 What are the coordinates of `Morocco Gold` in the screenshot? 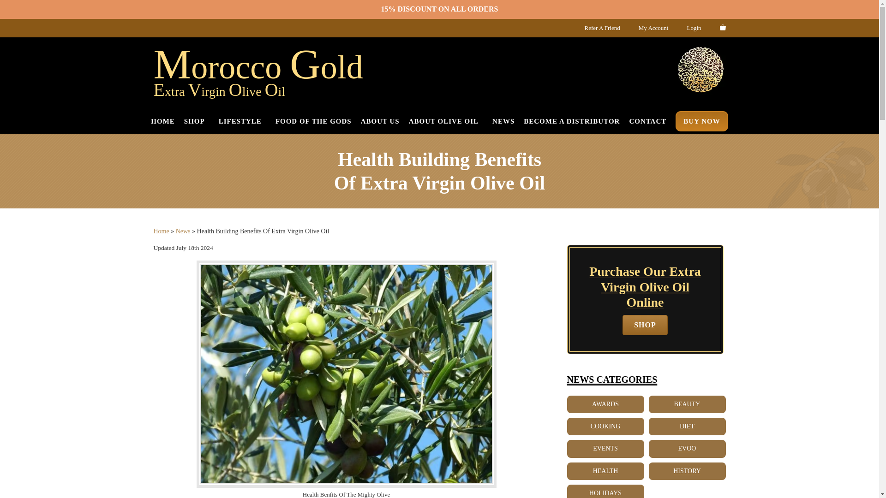 It's located at (257, 67).